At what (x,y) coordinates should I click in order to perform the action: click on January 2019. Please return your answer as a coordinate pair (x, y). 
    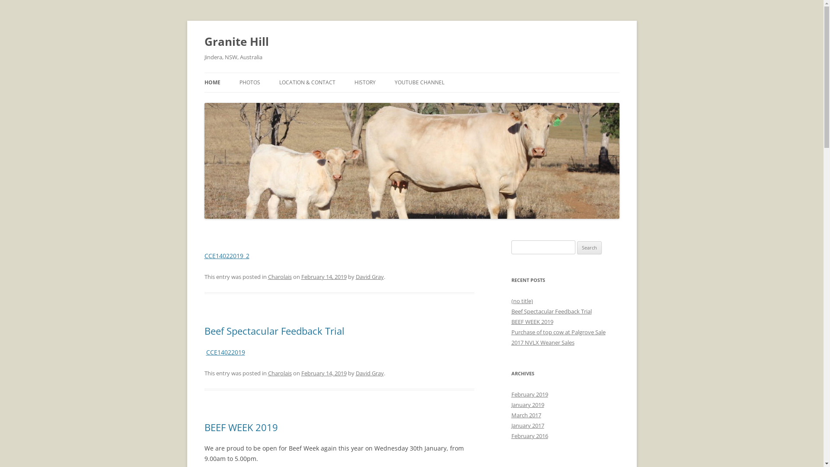
    Looking at the image, I should click on (527, 405).